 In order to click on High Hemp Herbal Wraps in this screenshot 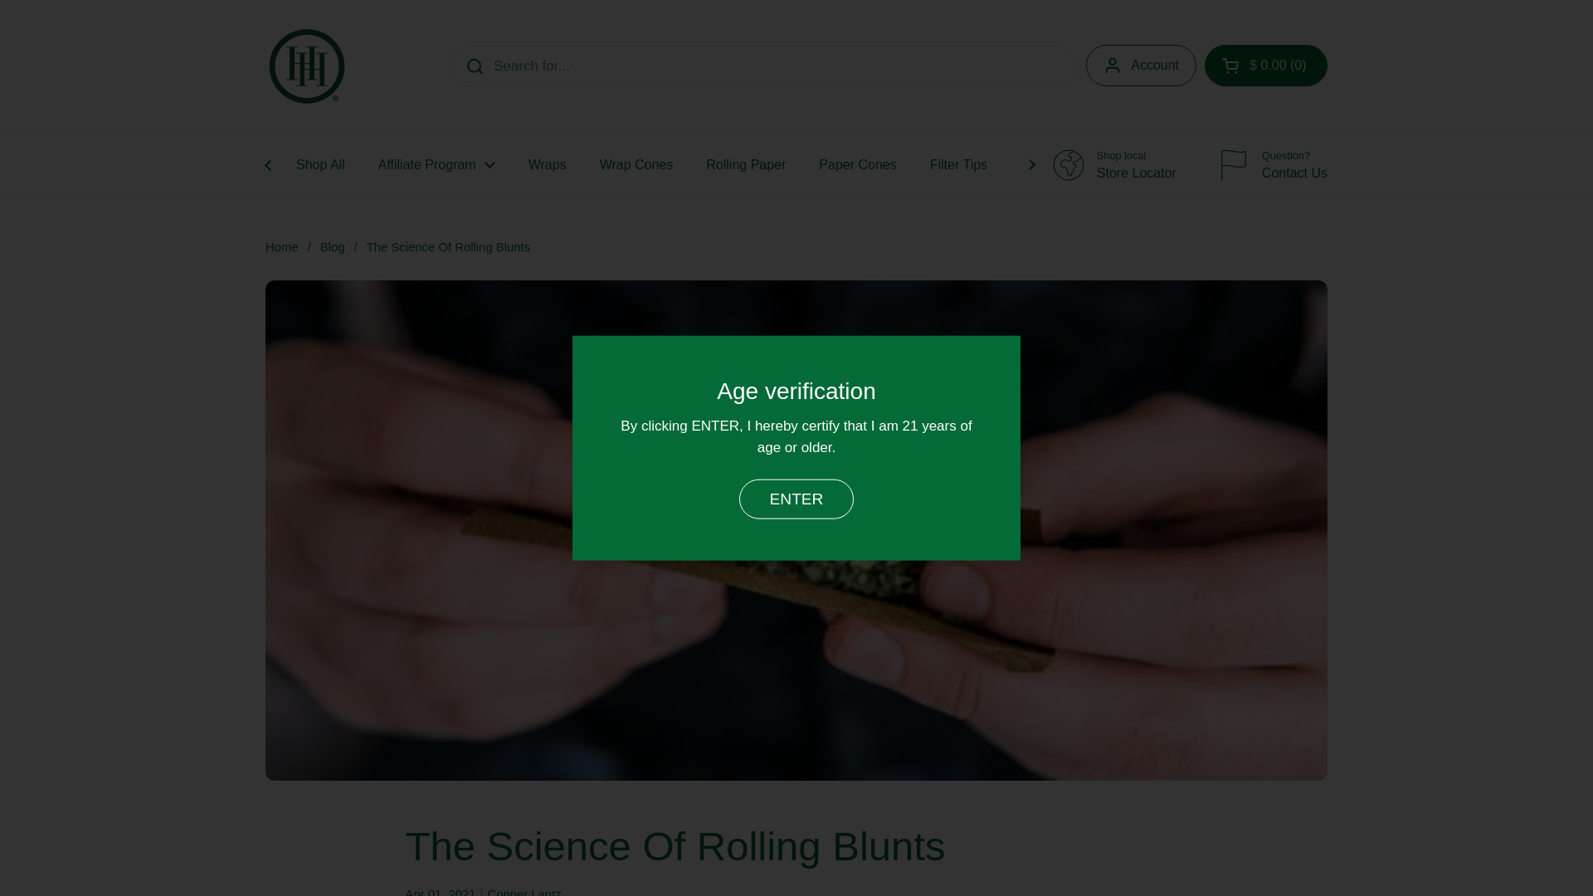, I will do `click(957, 165)`.